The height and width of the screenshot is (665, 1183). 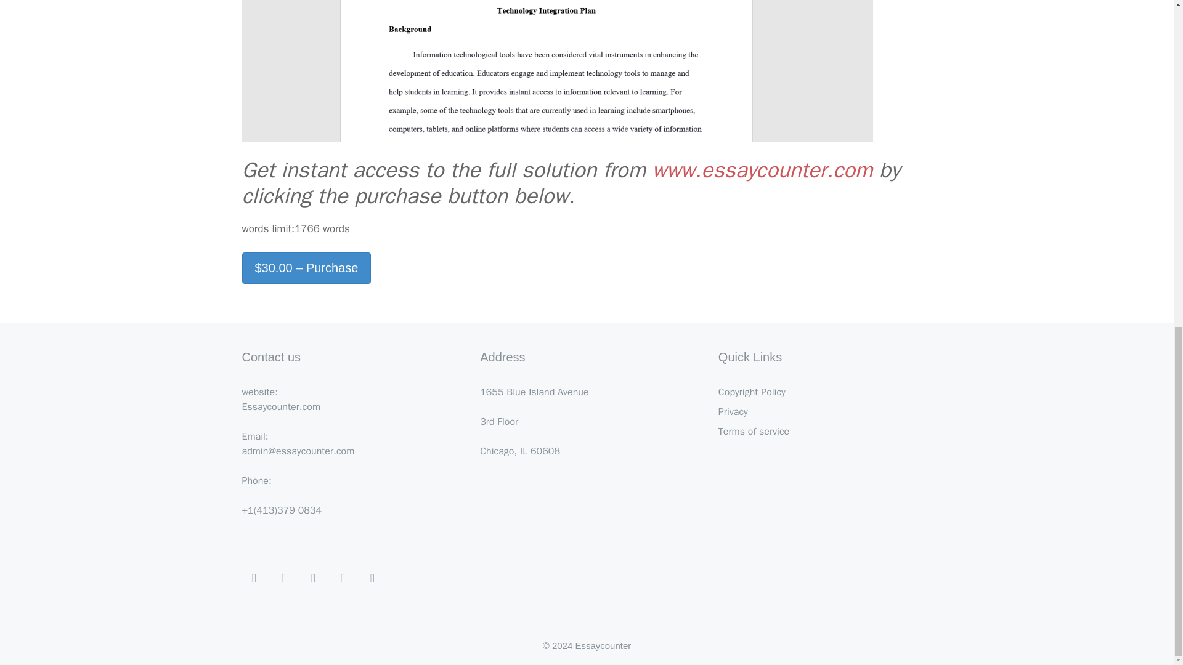 I want to click on Scroll back to top, so click(x=1143, y=607).